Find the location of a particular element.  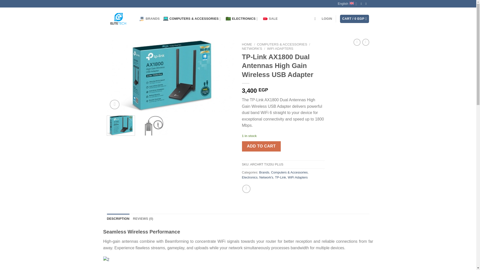

Zoom is located at coordinates (114, 104).